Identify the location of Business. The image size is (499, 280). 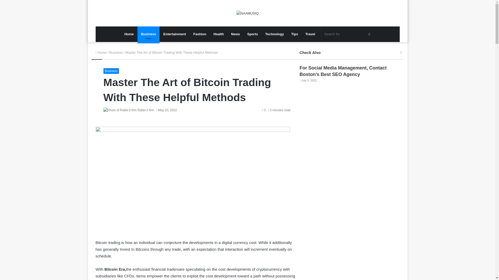
(116, 52).